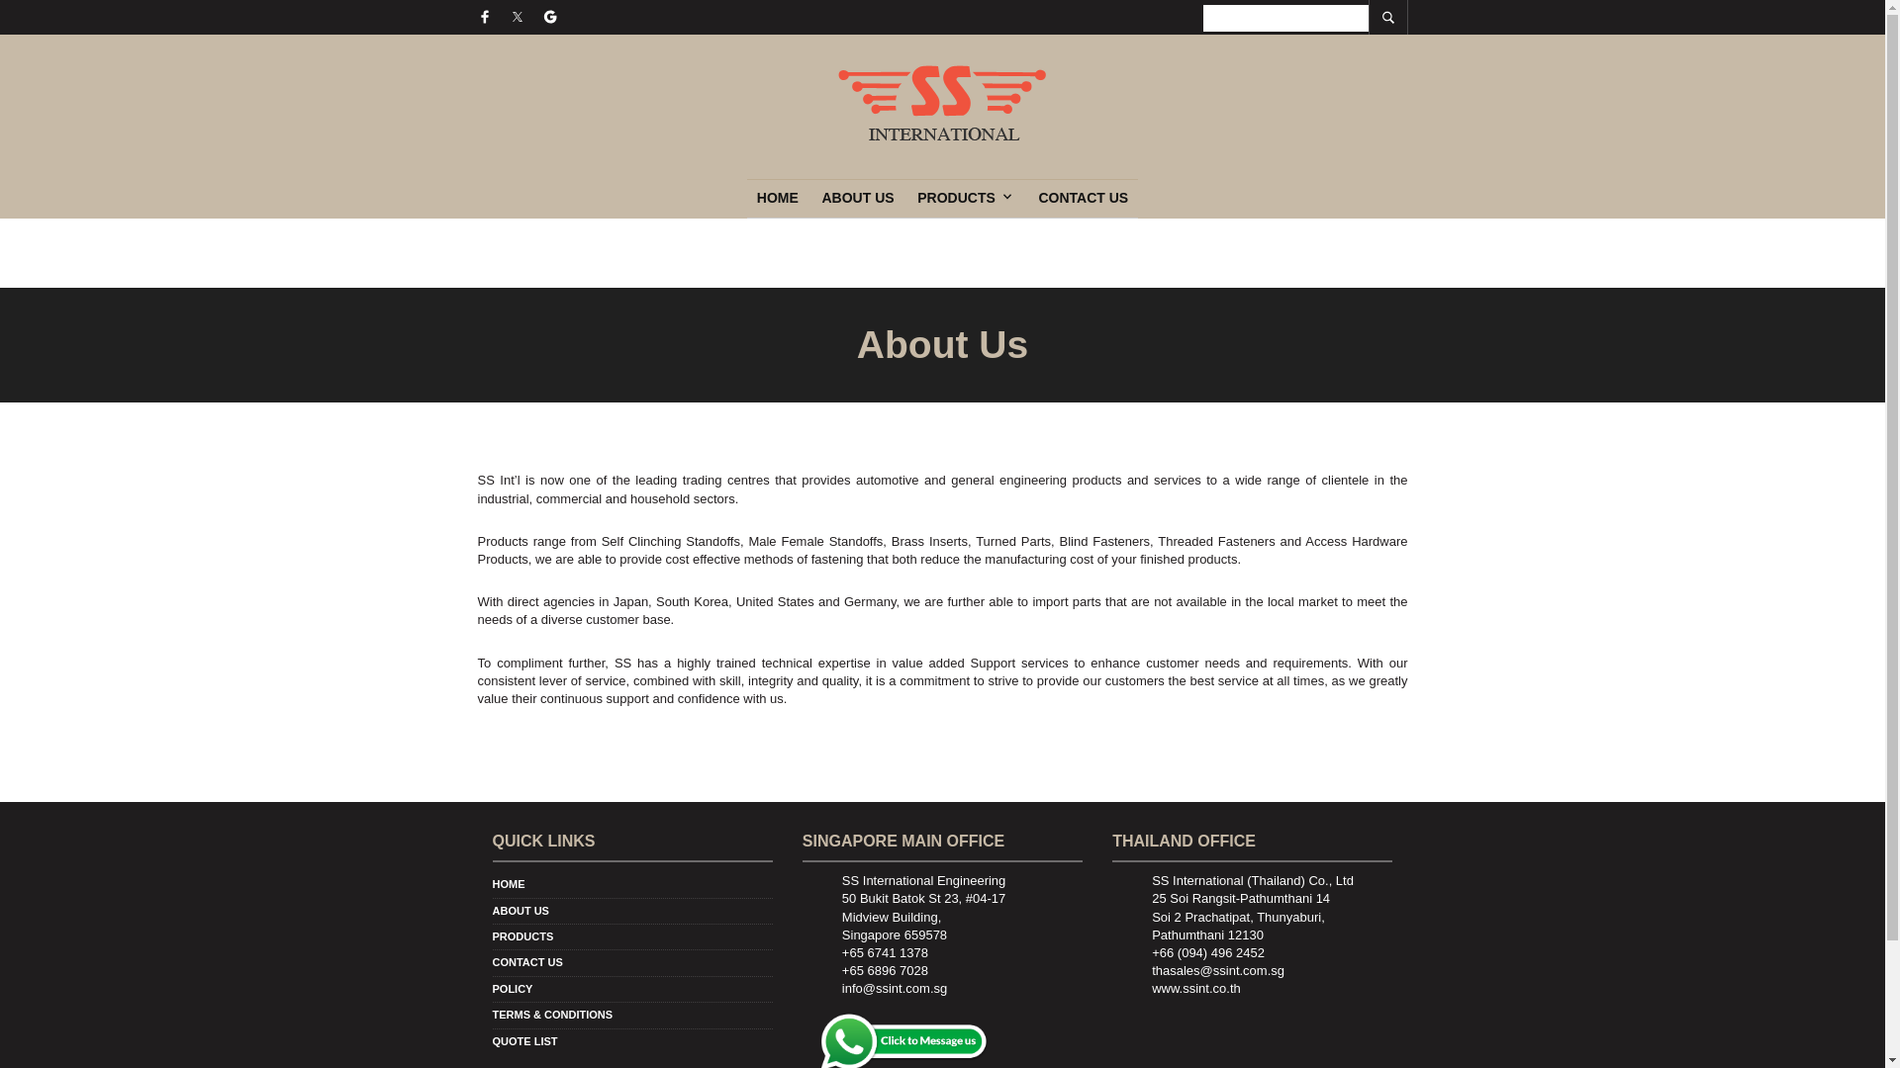  What do you see at coordinates (521, 910) in the screenshot?
I see `ABOUT US` at bounding box center [521, 910].